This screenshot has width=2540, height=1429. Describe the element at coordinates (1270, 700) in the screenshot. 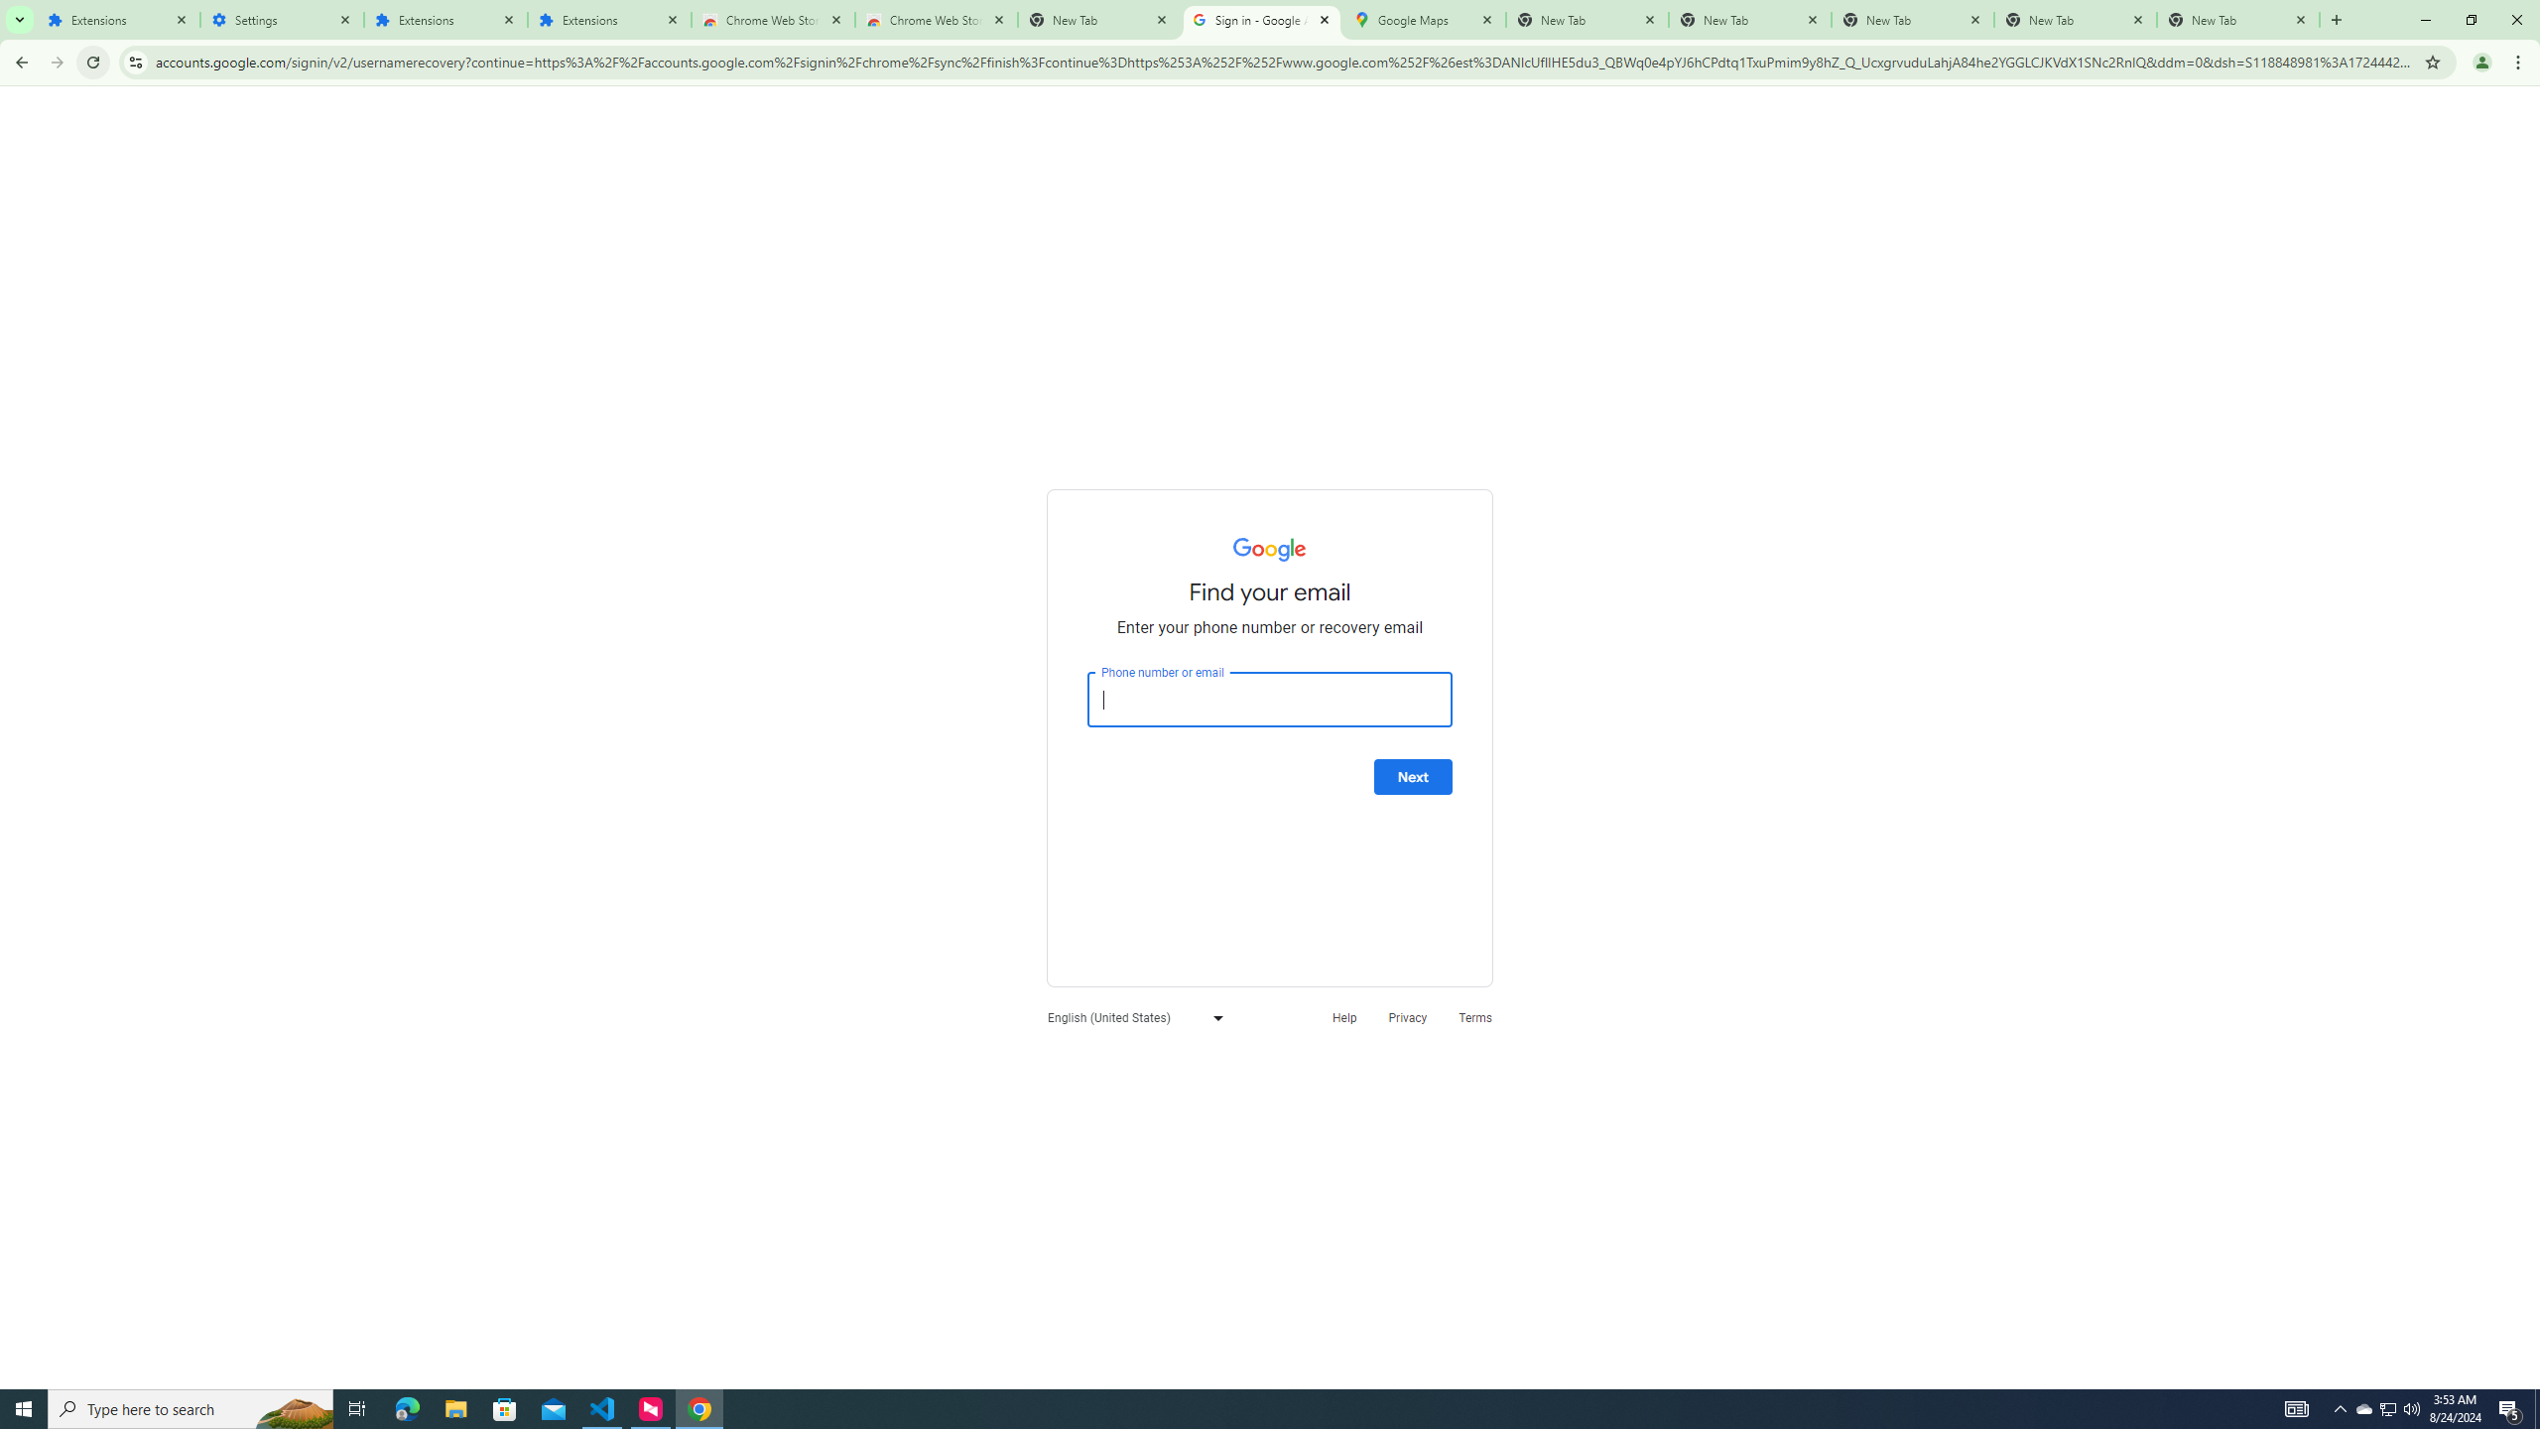

I see `Phone number or email` at that location.